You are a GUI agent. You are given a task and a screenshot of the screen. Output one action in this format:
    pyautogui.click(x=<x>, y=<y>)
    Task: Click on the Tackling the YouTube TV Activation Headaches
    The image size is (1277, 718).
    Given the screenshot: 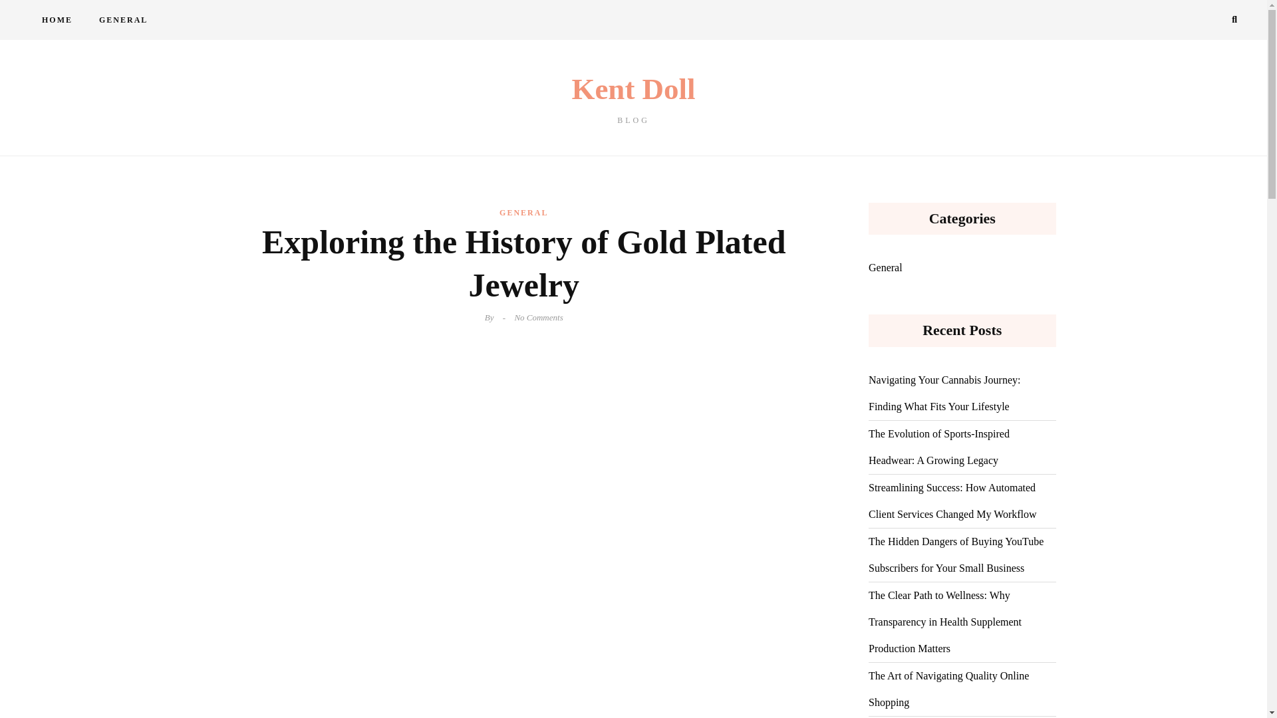 What is the action you would take?
    pyautogui.click(x=57, y=20)
    